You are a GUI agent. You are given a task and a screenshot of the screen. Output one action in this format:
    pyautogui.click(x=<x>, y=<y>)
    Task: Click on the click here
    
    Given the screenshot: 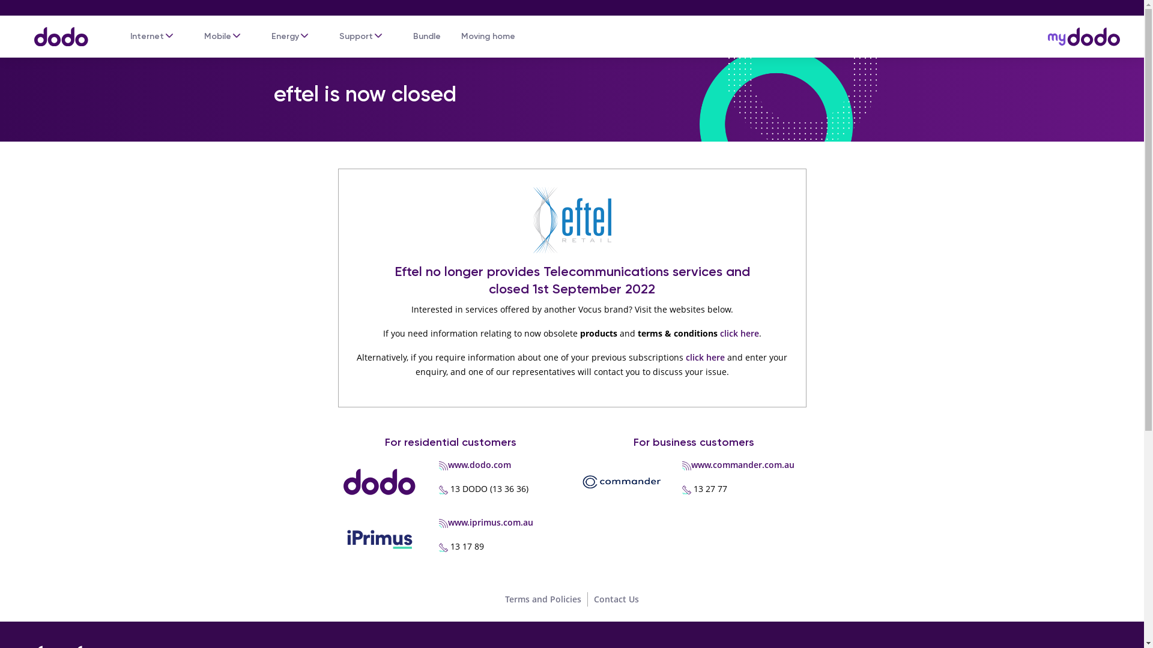 What is the action you would take?
    pyautogui.click(x=705, y=358)
    